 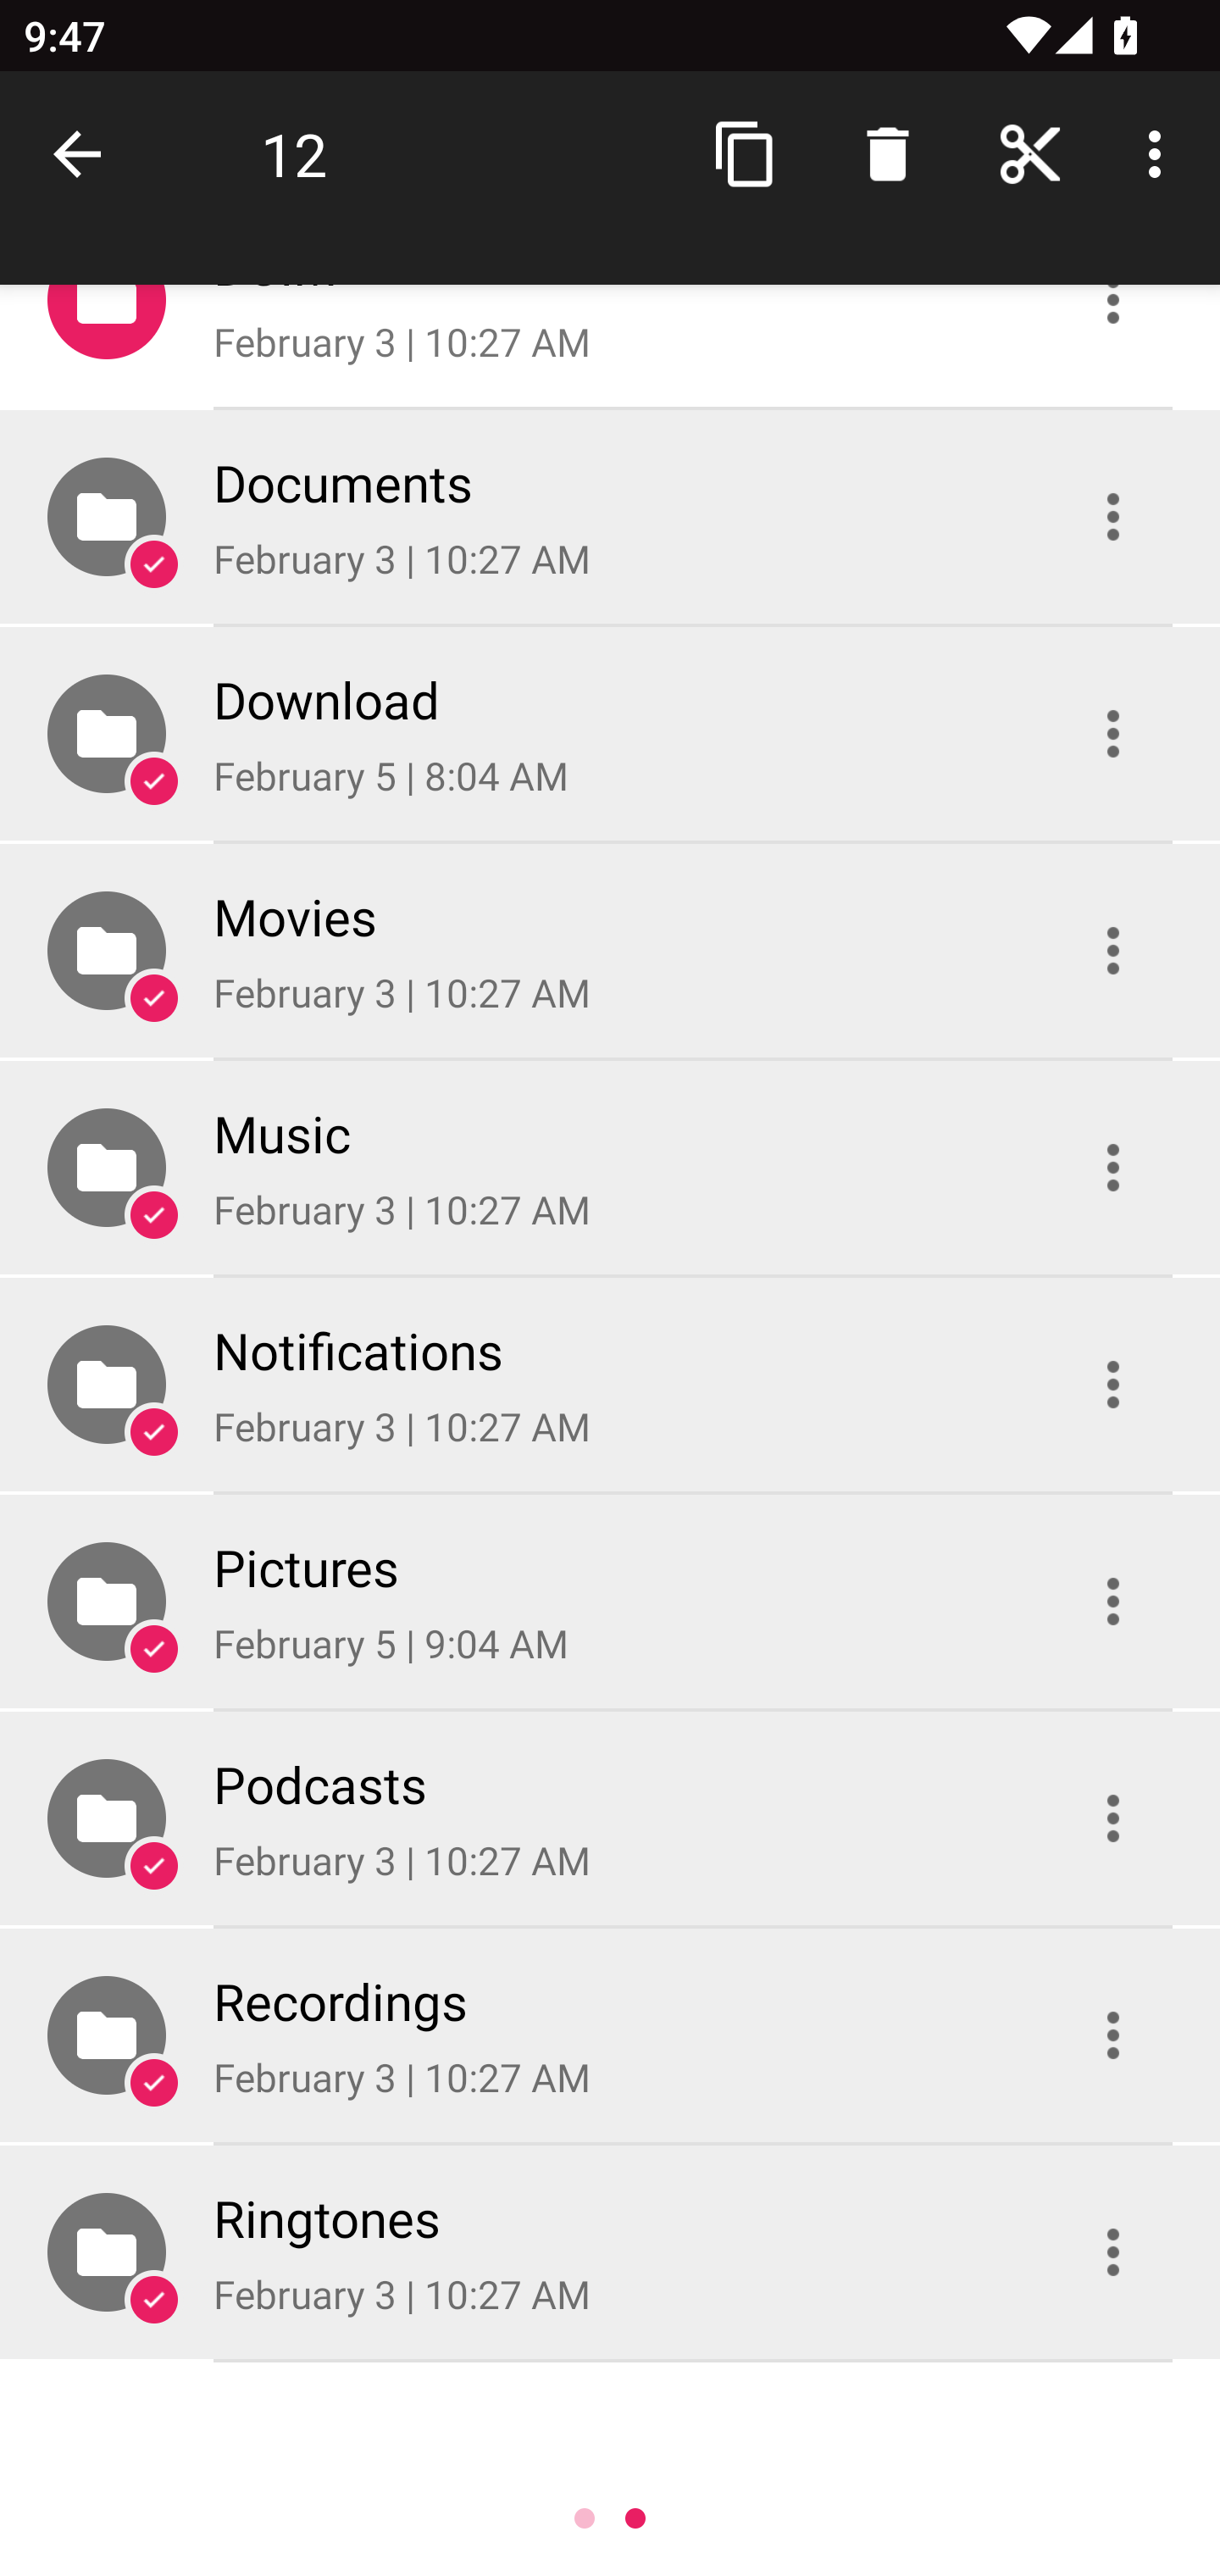 What do you see at coordinates (610, 2035) in the screenshot?
I see `Recordings February 3 | 10:27 AM` at bounding box center [610, 2035].